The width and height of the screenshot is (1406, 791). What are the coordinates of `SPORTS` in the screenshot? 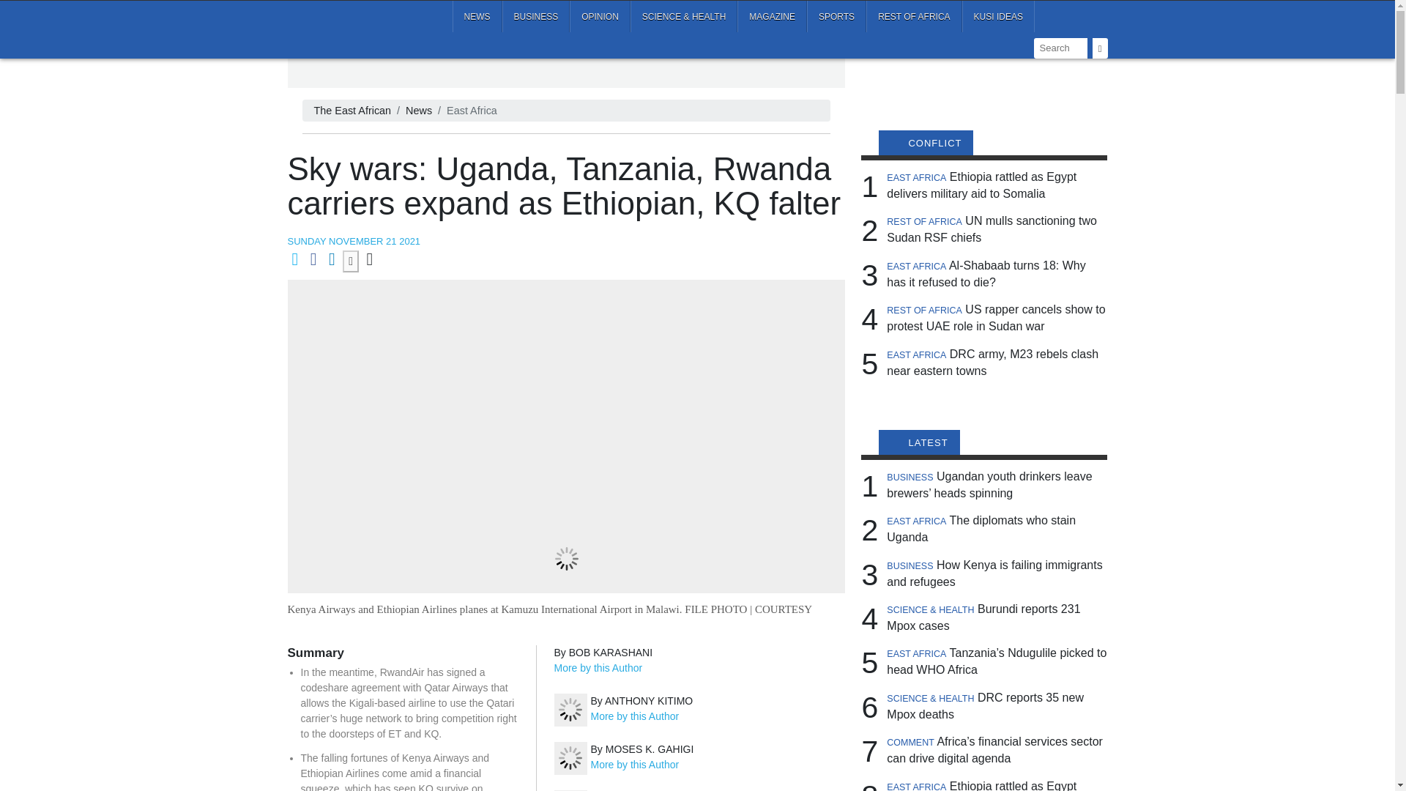 It's located at (836, 16).